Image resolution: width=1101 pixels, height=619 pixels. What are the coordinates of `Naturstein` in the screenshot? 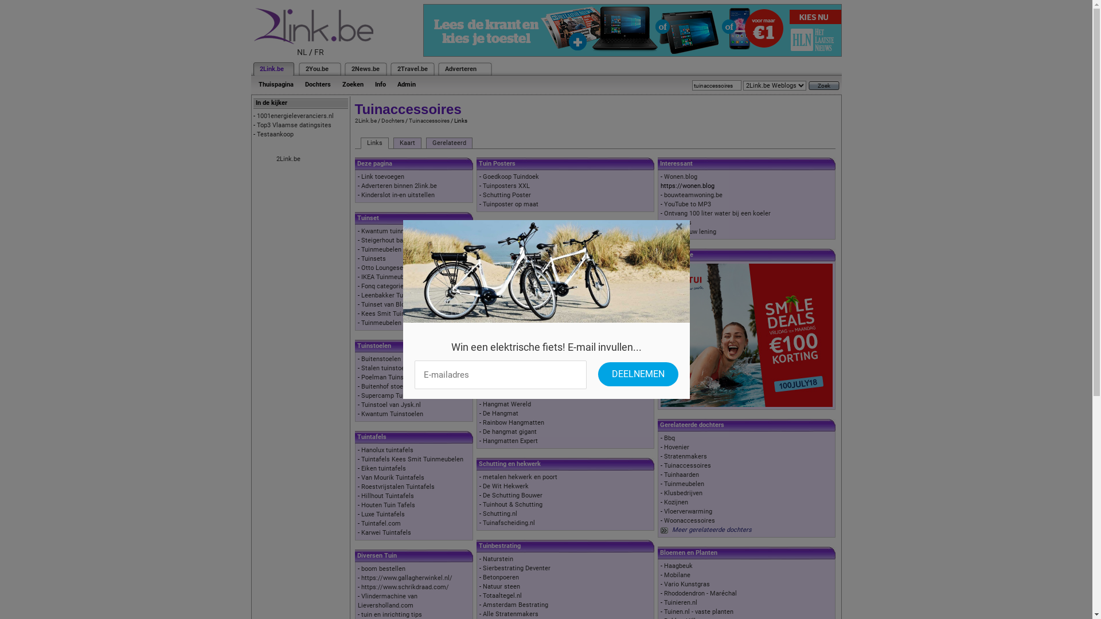 It's located at (498, 559).